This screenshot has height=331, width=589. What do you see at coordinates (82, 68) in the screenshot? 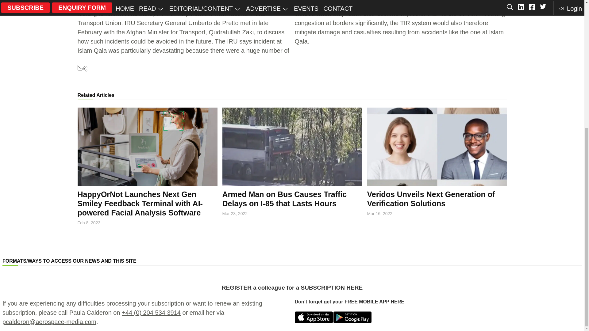
I see `Share by Email` at bounding box center [82, 68].